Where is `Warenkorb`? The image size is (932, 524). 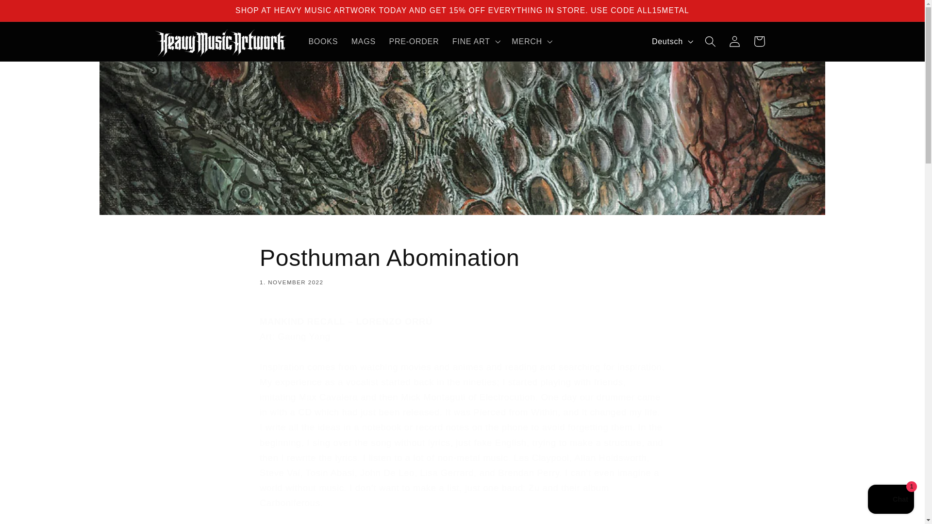 Warenkorb is located at coordinates (363, 41).